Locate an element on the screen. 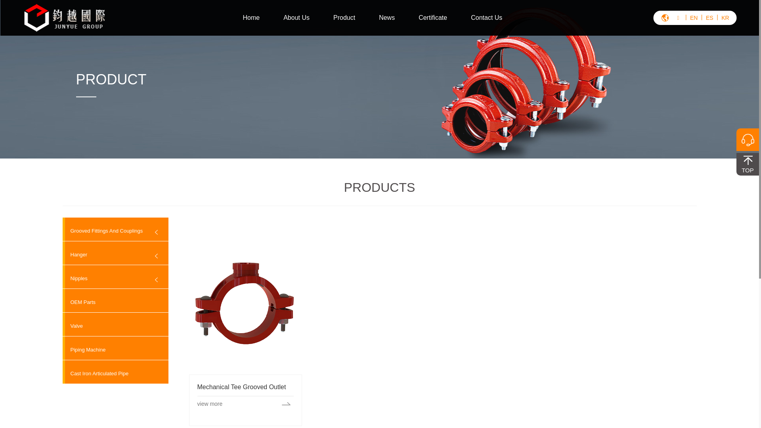 This screenshot has width=761, height=428. KR is located at coordinates (725, 18).